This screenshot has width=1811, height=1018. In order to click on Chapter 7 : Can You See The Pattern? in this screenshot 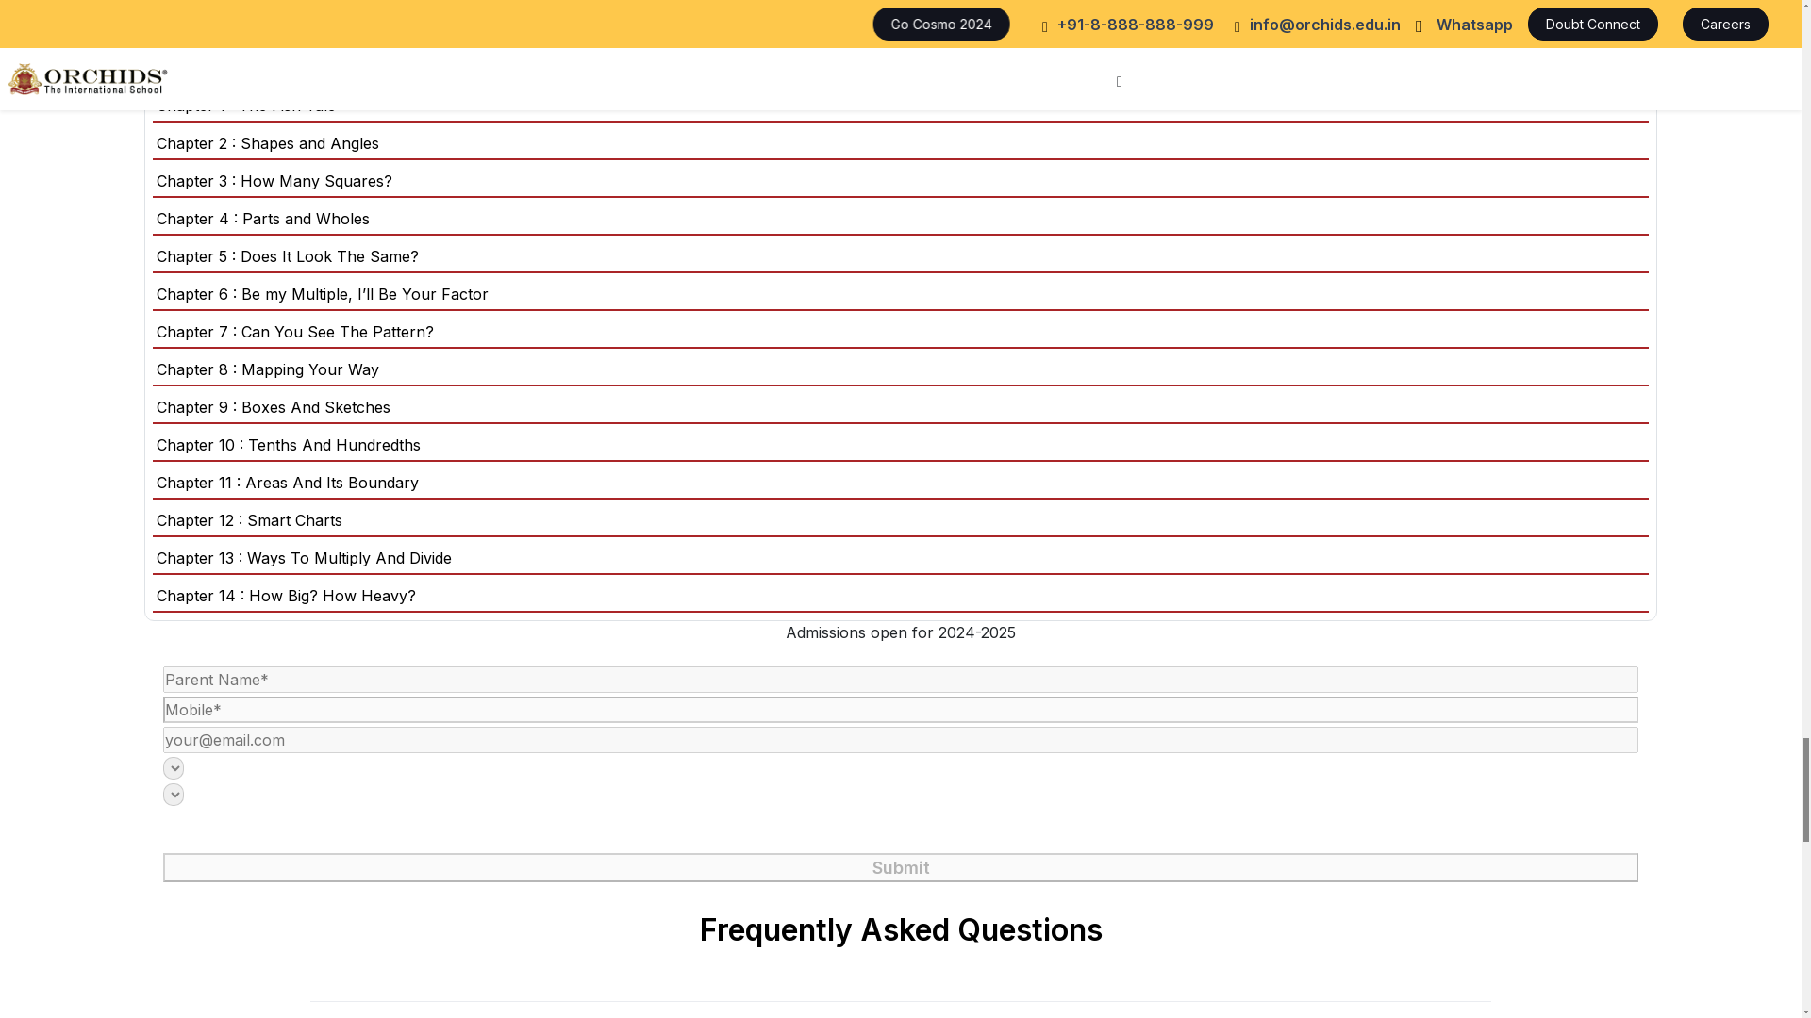, I will do `click(294, 332)`.